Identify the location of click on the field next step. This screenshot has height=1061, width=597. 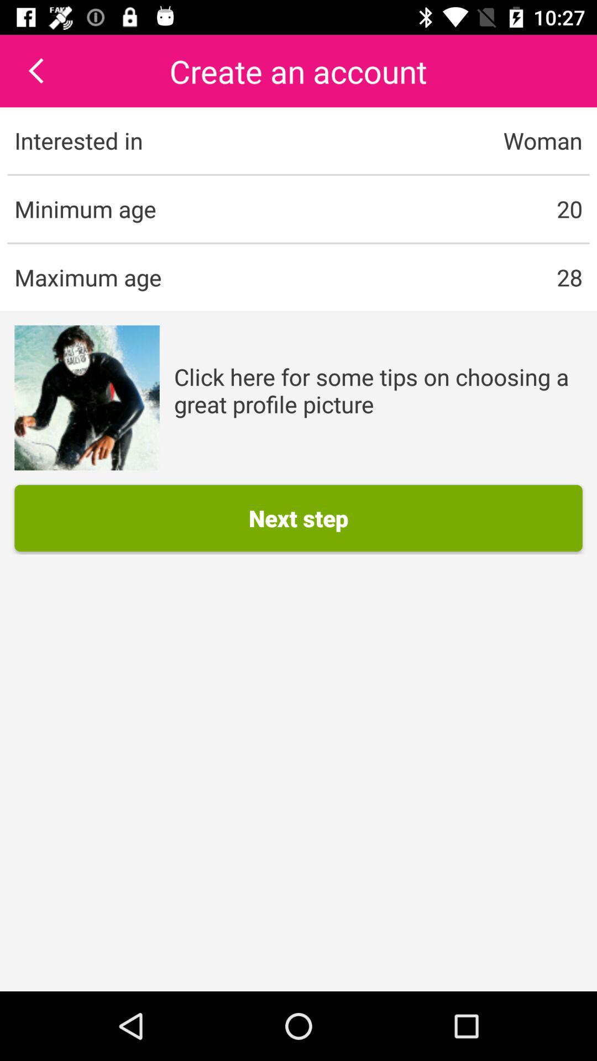
(298, 518).